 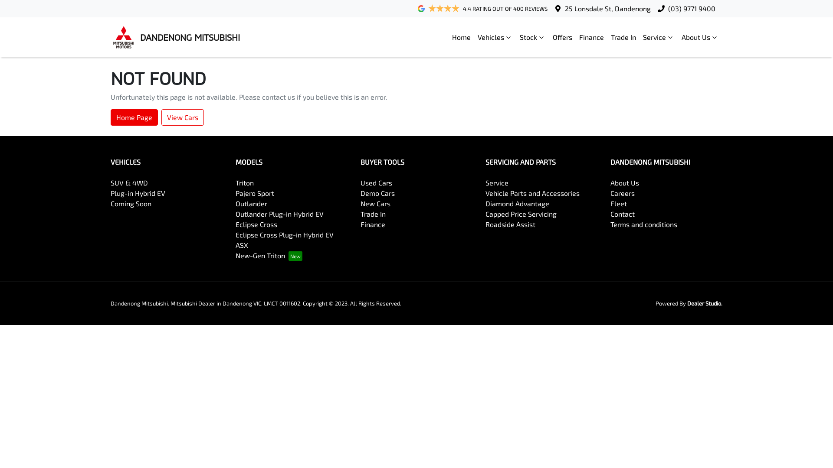 I want to click on Outlander Plug-in Hybrid EV, so click(x=279, y=214).